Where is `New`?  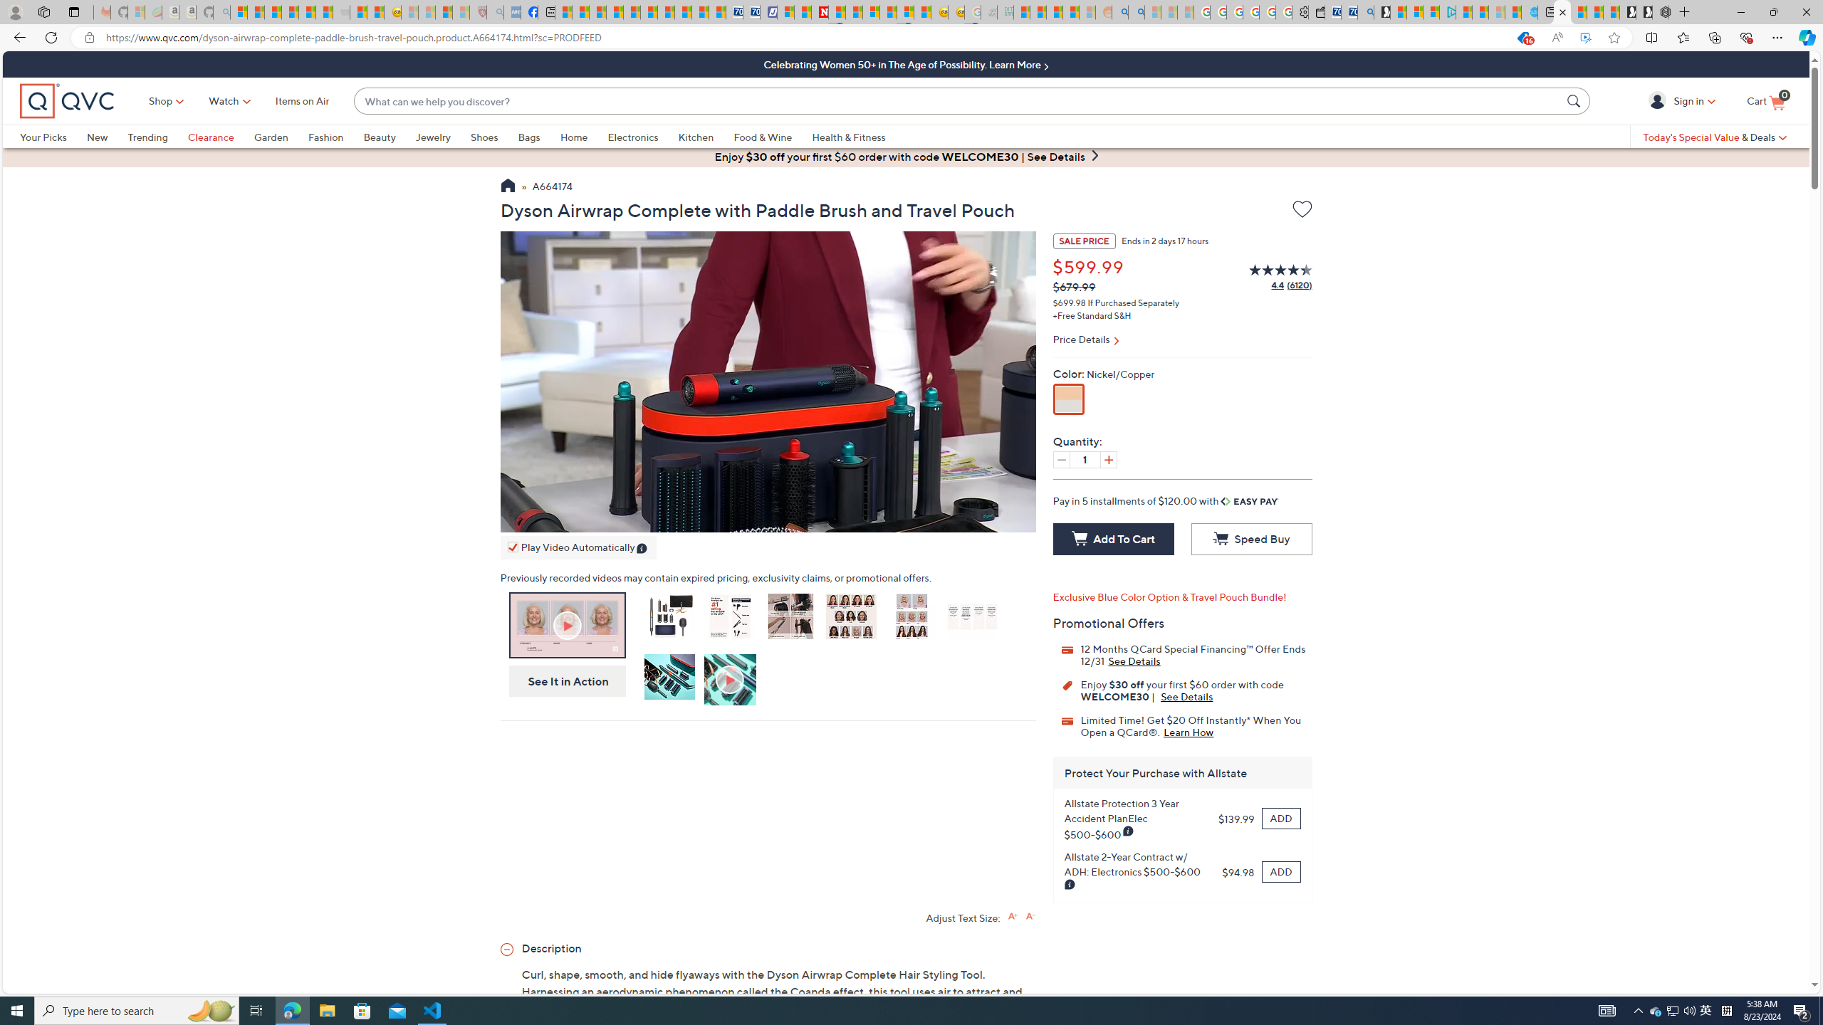 New is located at coordinates (97, 137).